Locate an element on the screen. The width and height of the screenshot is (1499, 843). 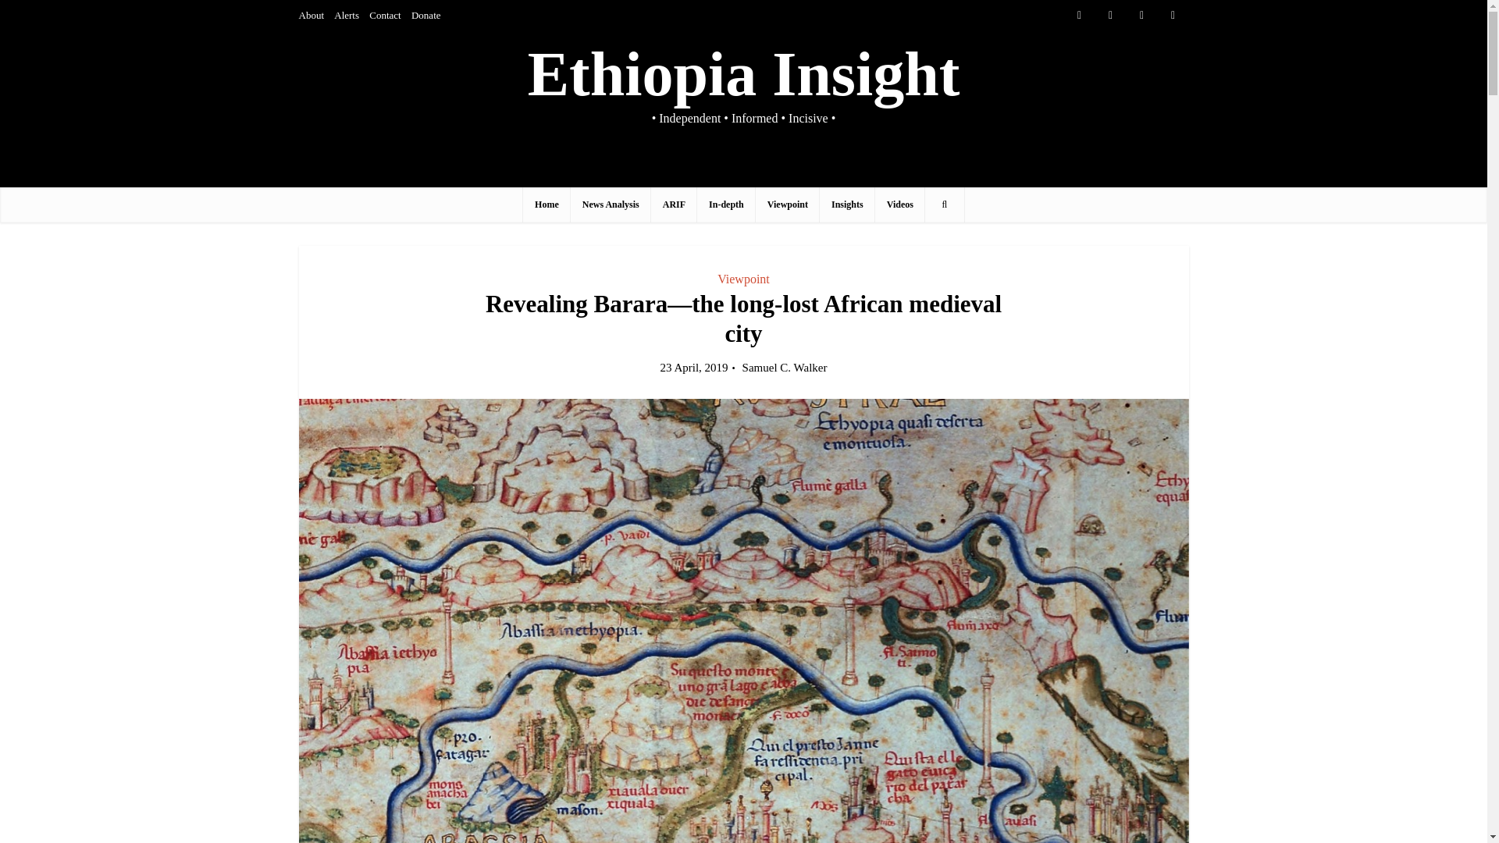
ARIF is located at coordinates (673, 205).